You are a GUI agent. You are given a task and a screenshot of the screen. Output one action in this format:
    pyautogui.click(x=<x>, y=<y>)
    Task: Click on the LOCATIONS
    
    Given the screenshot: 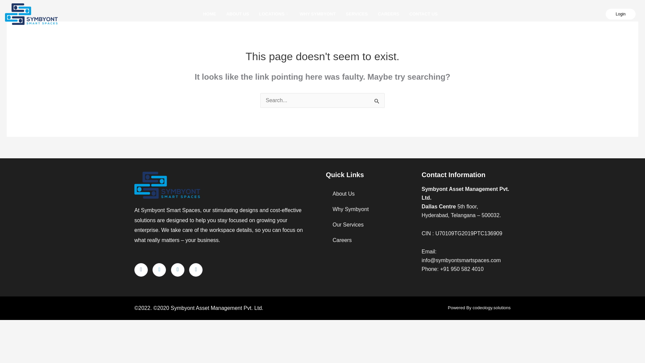 What is the action you would take?
    pyautogui.click(x=274, y=14)
    